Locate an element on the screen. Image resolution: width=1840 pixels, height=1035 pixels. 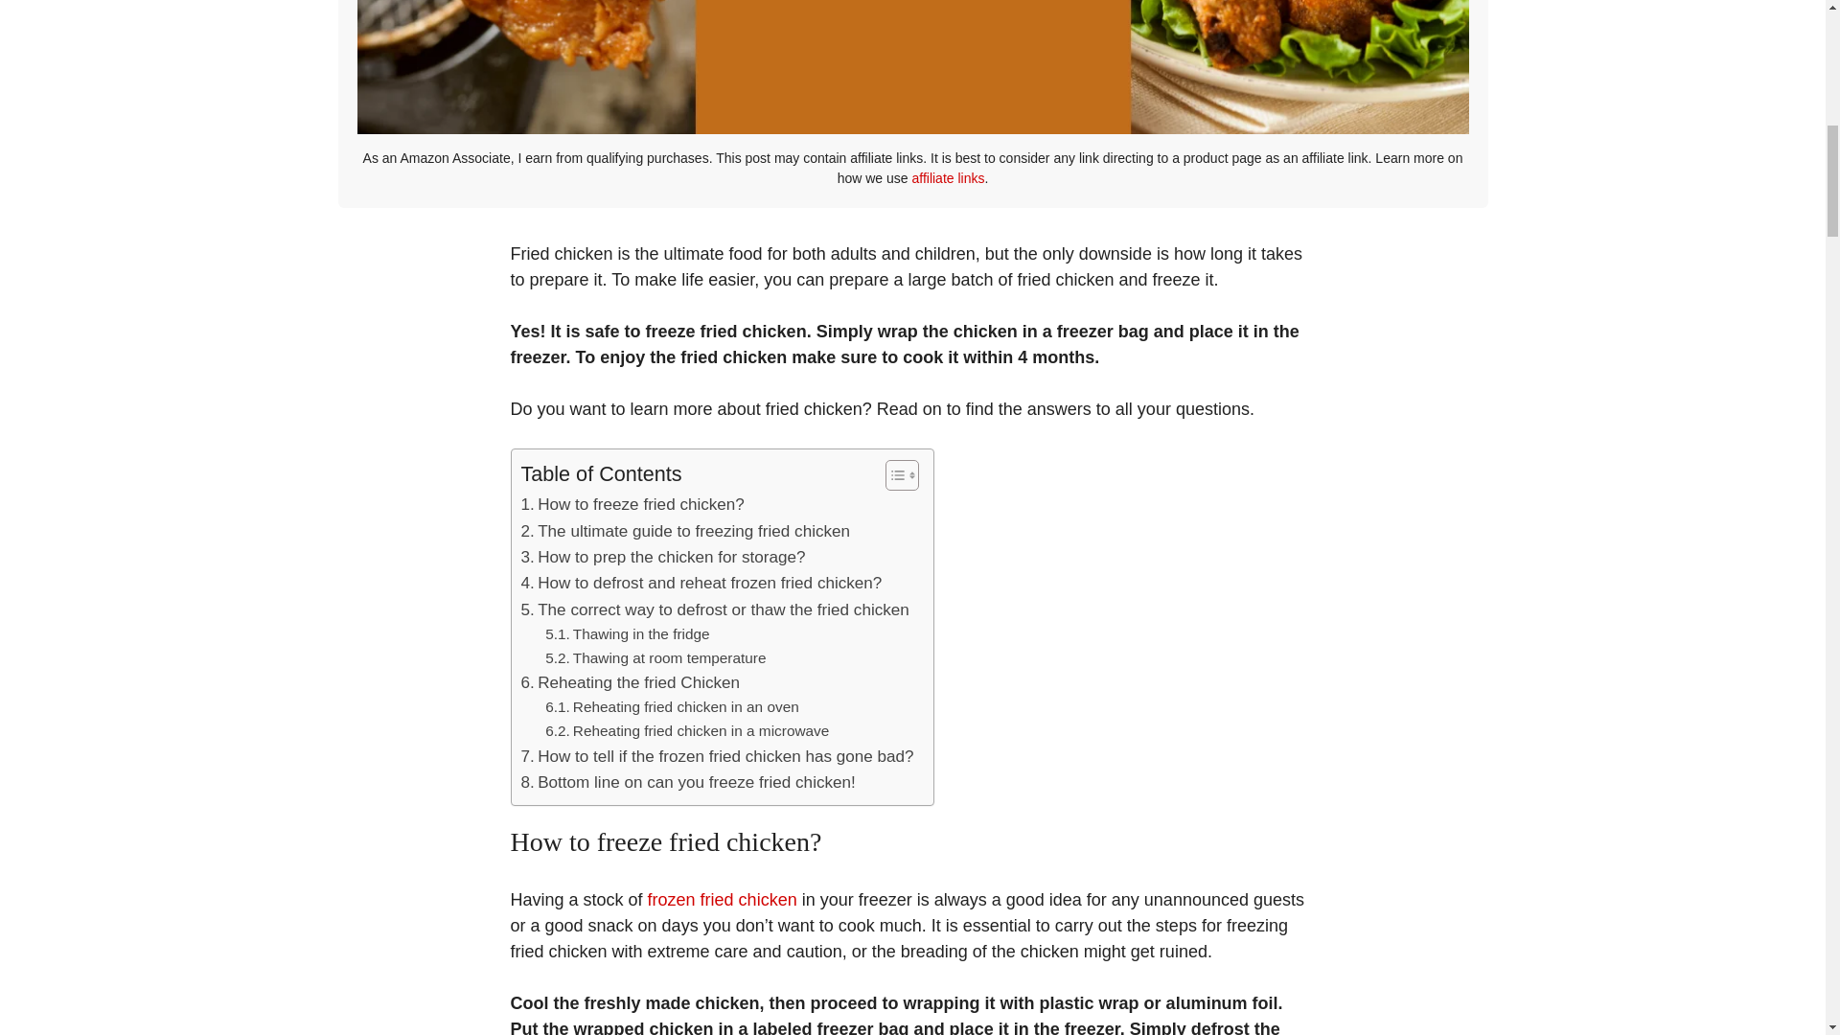
Thawing in the fridge is located at coordinates (627, 634).